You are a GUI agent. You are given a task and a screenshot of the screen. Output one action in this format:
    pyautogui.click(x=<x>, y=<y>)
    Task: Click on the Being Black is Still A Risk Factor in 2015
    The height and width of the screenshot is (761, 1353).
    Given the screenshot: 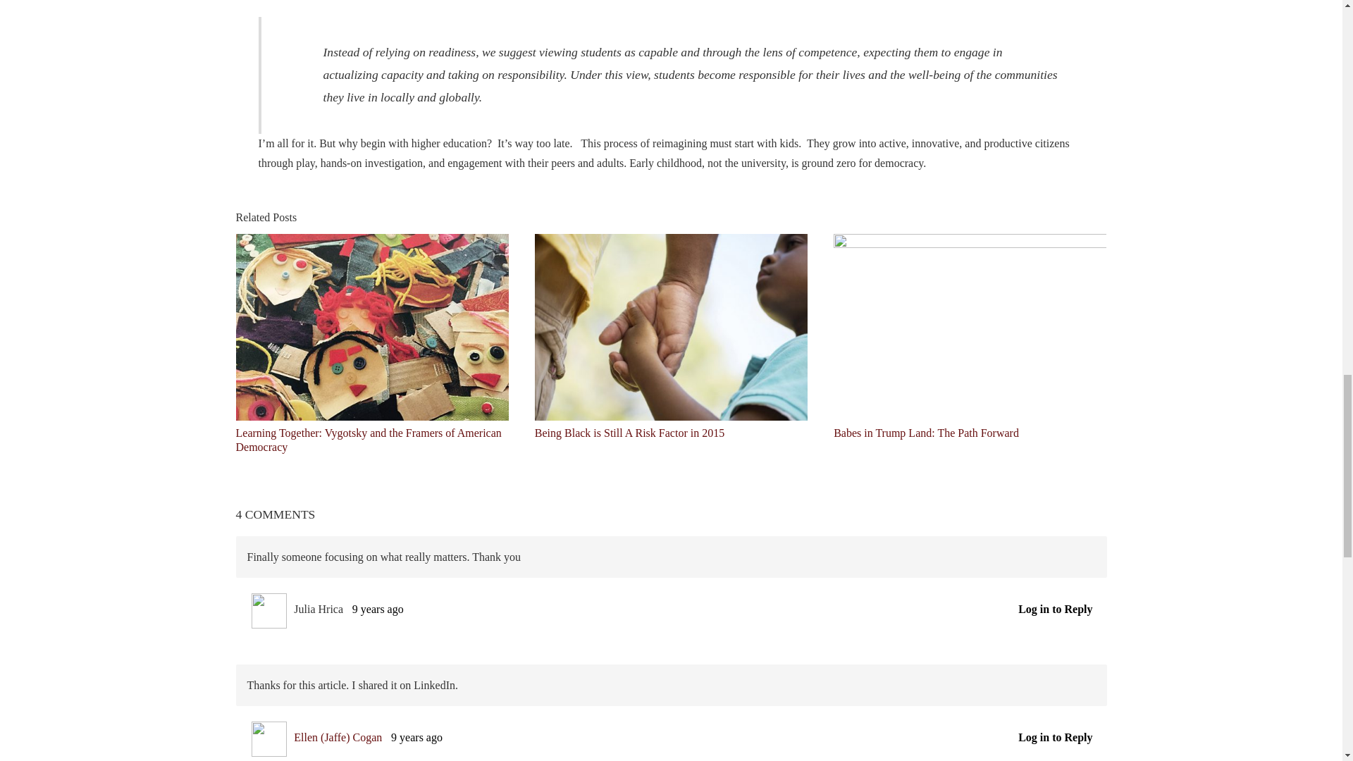 What is the action you would take?
    pyautogui.click(x=671, y=326)
    